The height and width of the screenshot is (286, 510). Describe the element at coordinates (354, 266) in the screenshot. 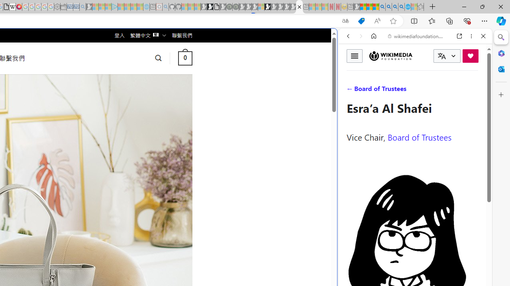

I see `Global web icon` at that location.